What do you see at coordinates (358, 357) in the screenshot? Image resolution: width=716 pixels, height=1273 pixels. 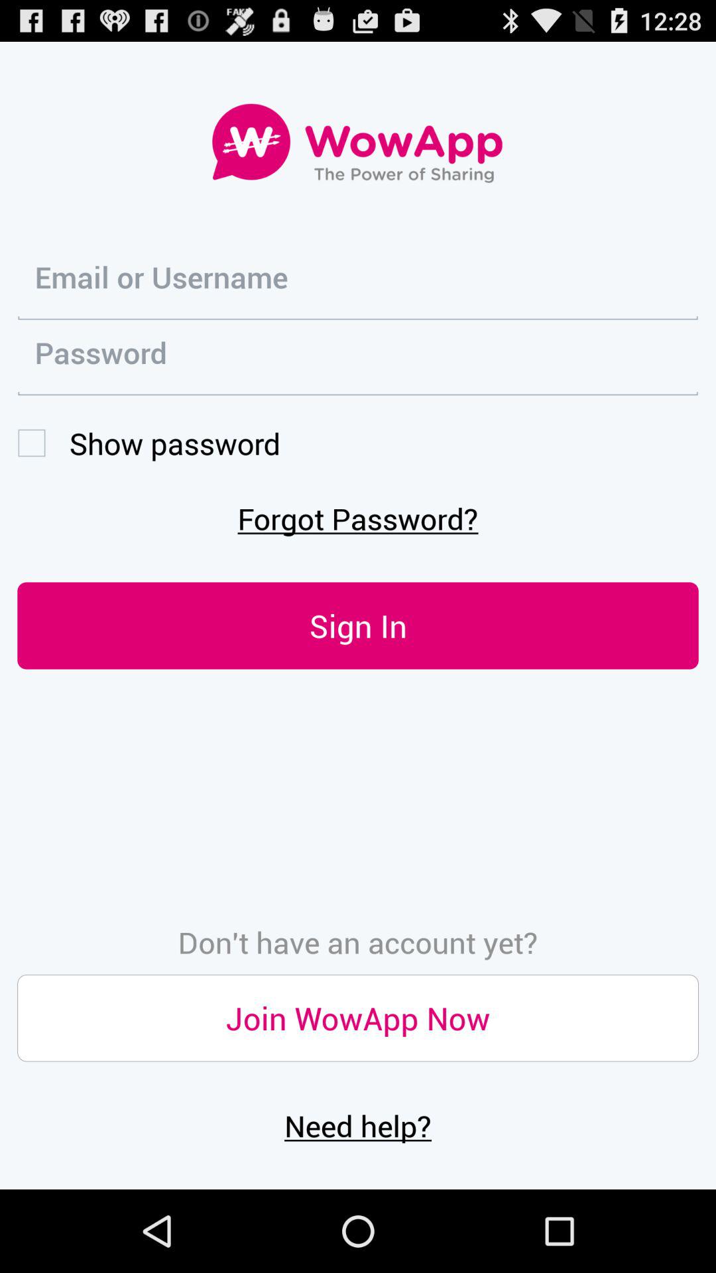 I see `launch icon above the show password icon` at bounding box center [358, 357].